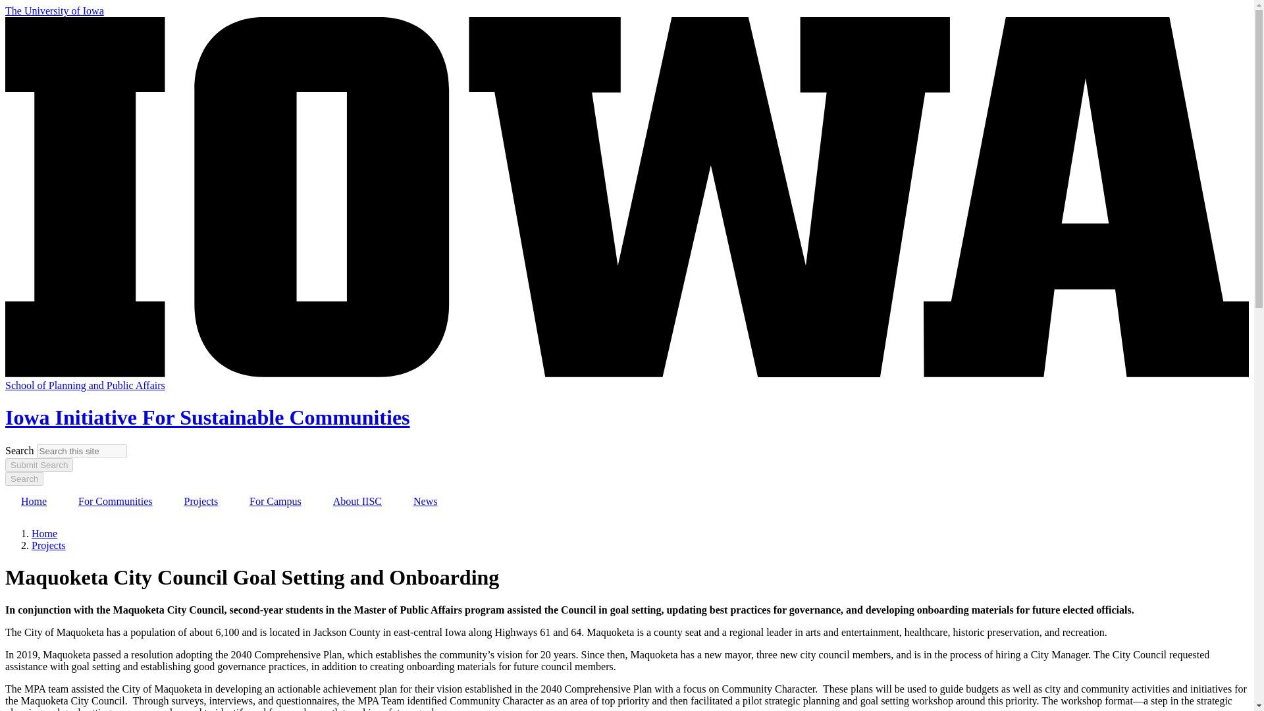 This screenshot has height=711, width=1264. I want to click on About IISC, so click(357, 502).